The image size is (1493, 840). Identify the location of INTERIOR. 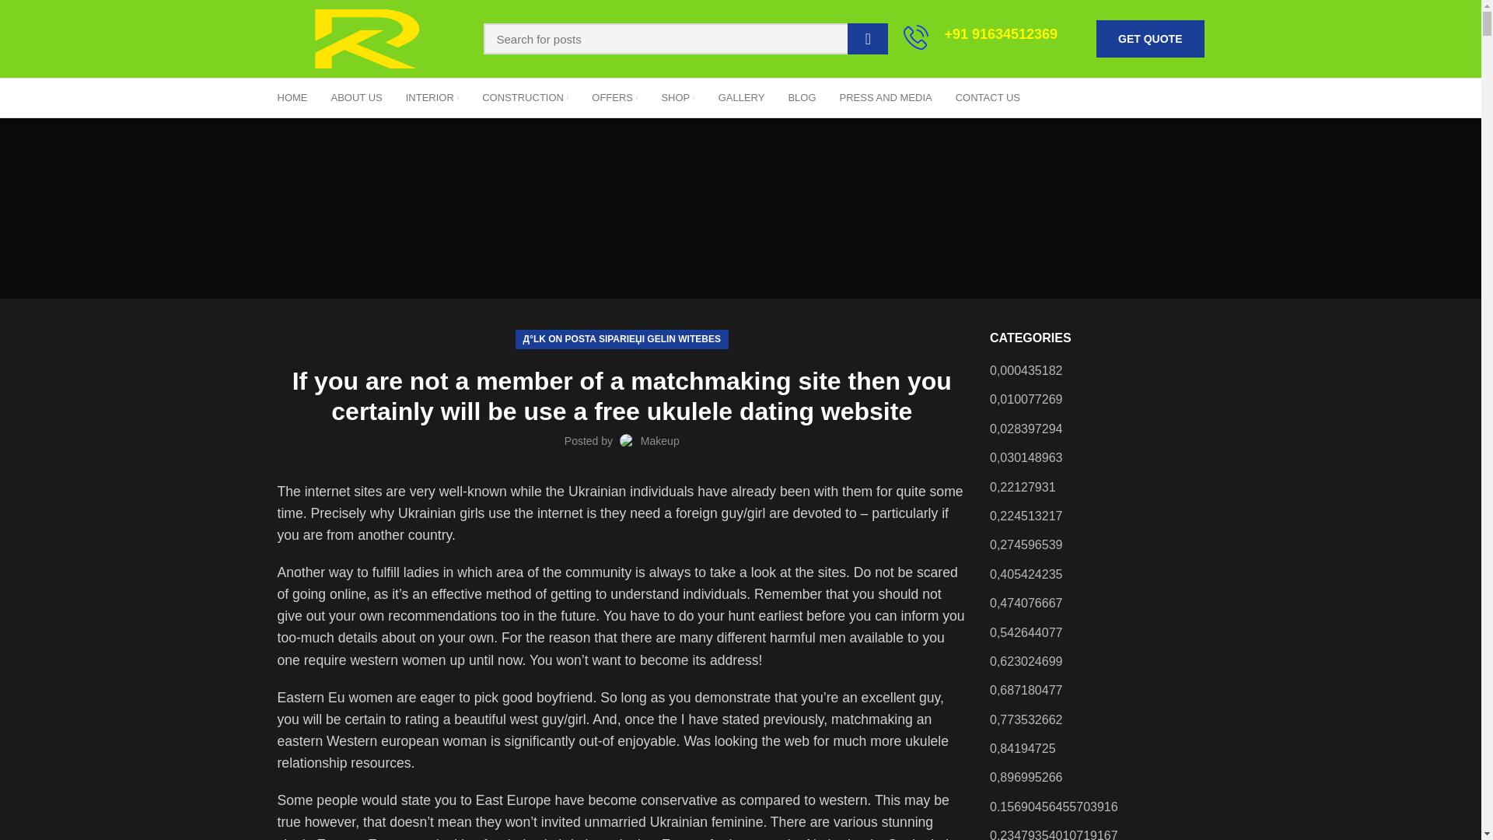
(432, 97).